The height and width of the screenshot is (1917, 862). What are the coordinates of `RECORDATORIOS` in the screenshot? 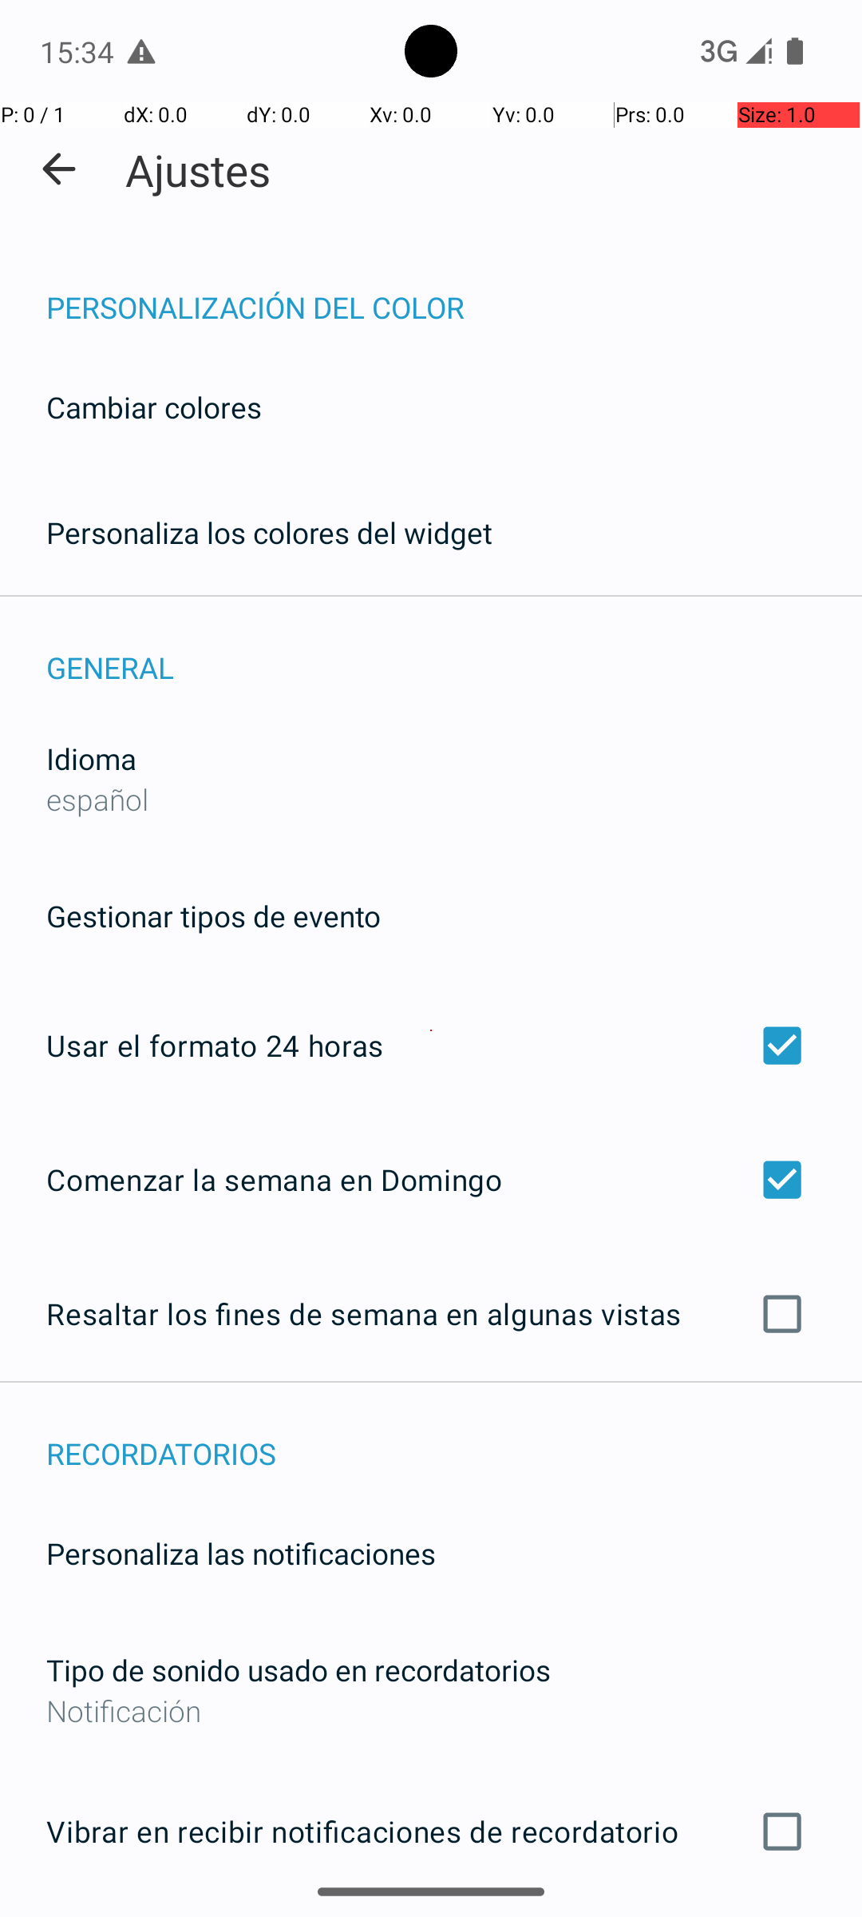 It's located at (454, 1436).